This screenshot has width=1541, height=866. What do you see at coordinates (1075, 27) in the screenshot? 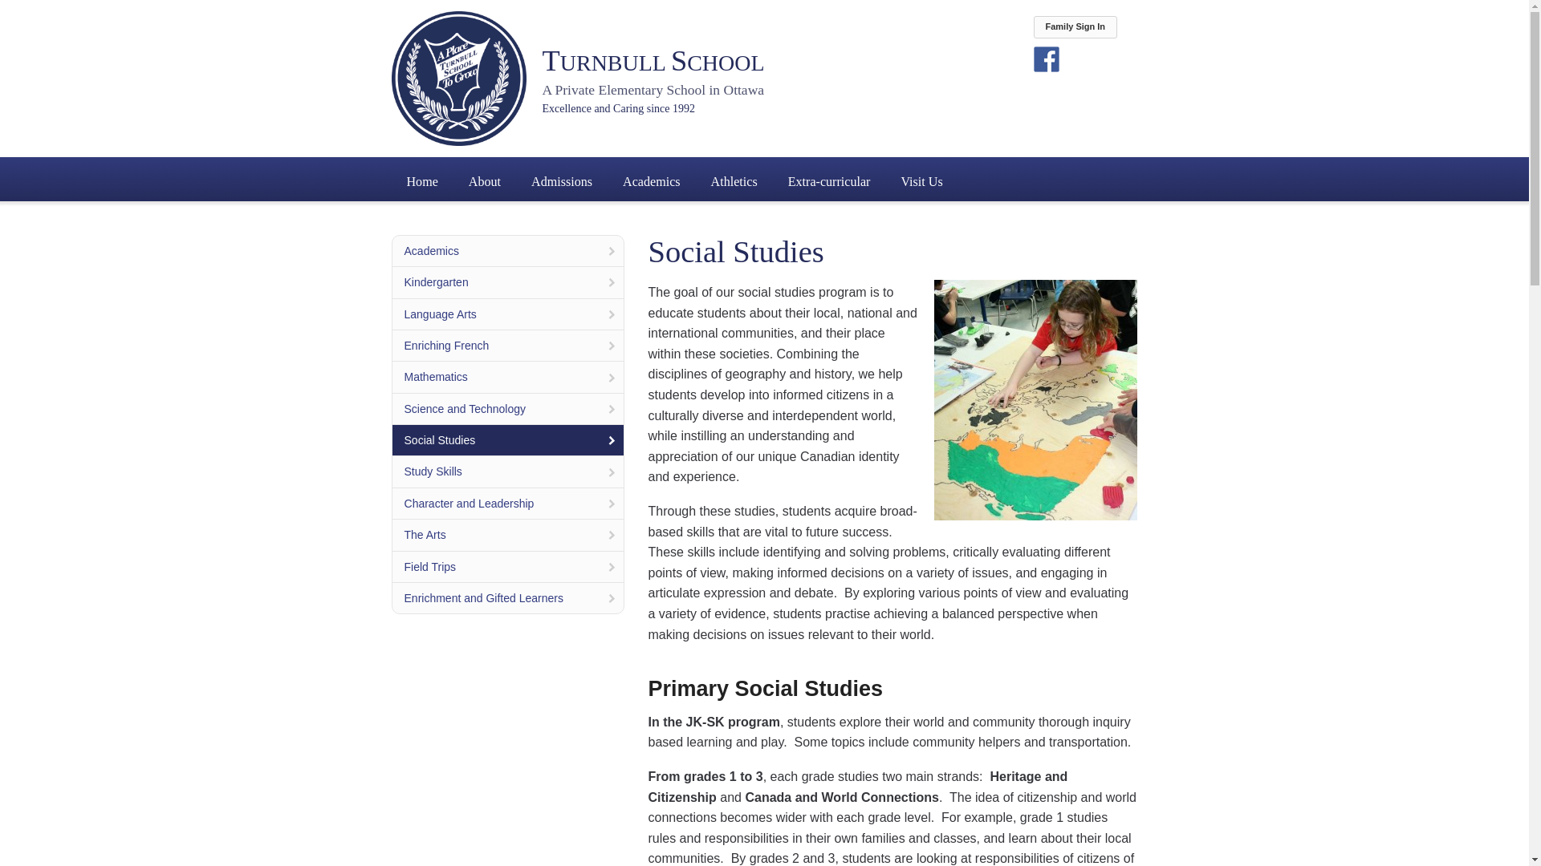
I see `Family Sign In` at bounding box center [1075, 27].